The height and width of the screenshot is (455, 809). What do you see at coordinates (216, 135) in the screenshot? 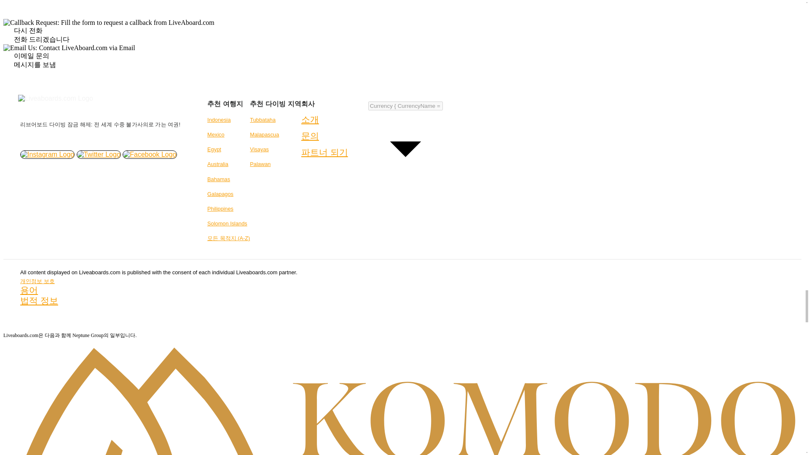
I see `Mexico` at bounding box center [216, 135].